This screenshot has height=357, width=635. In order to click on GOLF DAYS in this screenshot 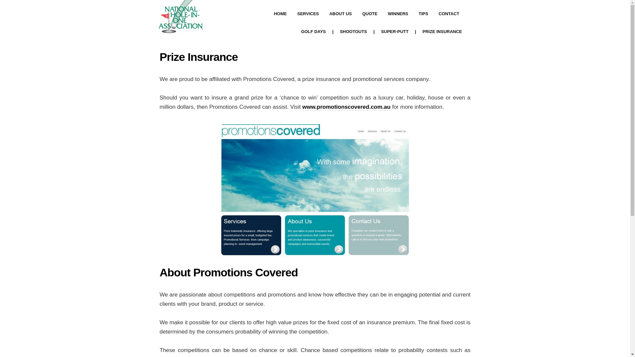, I will do `click(314, 32)`.